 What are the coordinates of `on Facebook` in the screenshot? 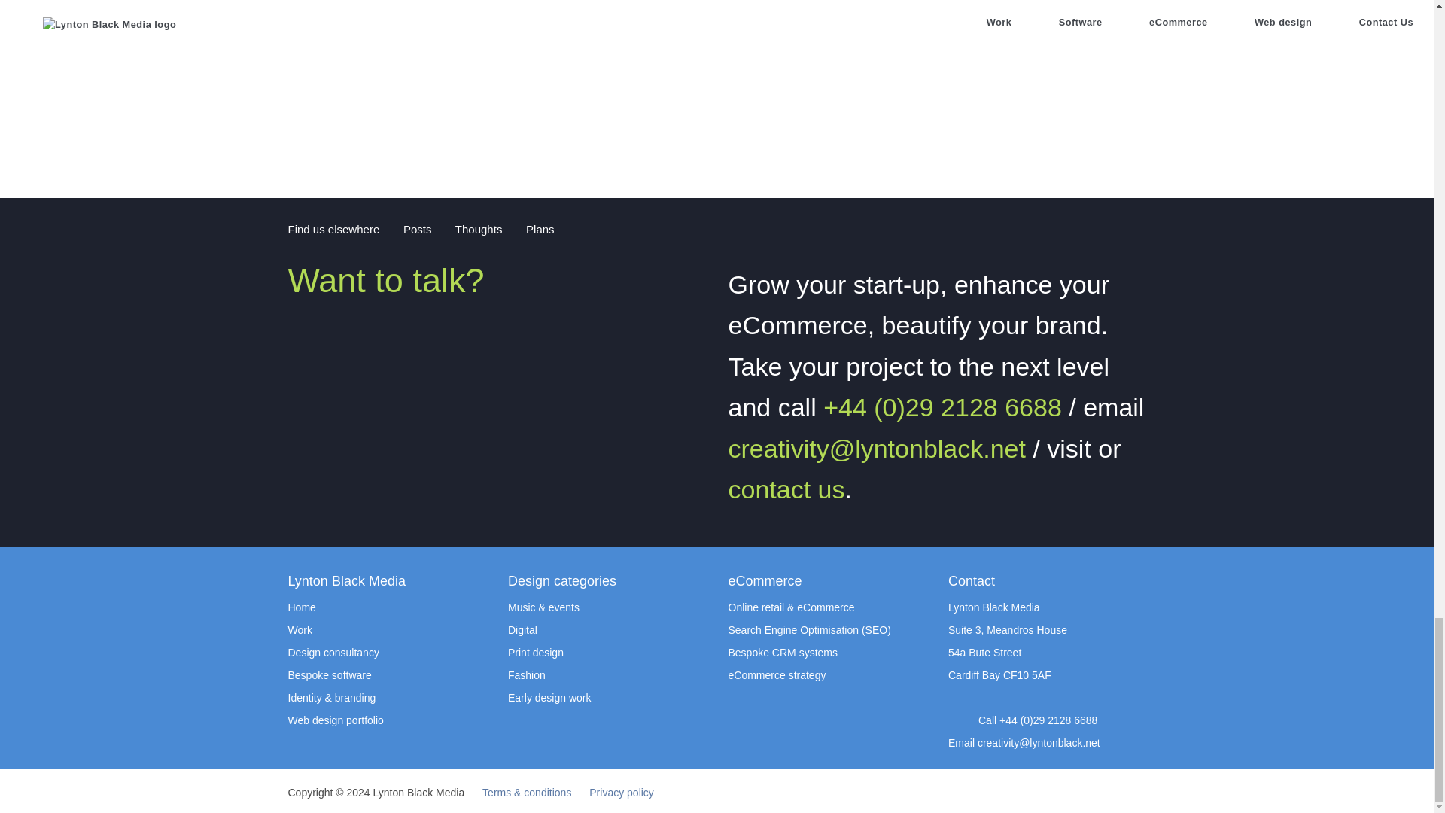 It's located at (410, 229).